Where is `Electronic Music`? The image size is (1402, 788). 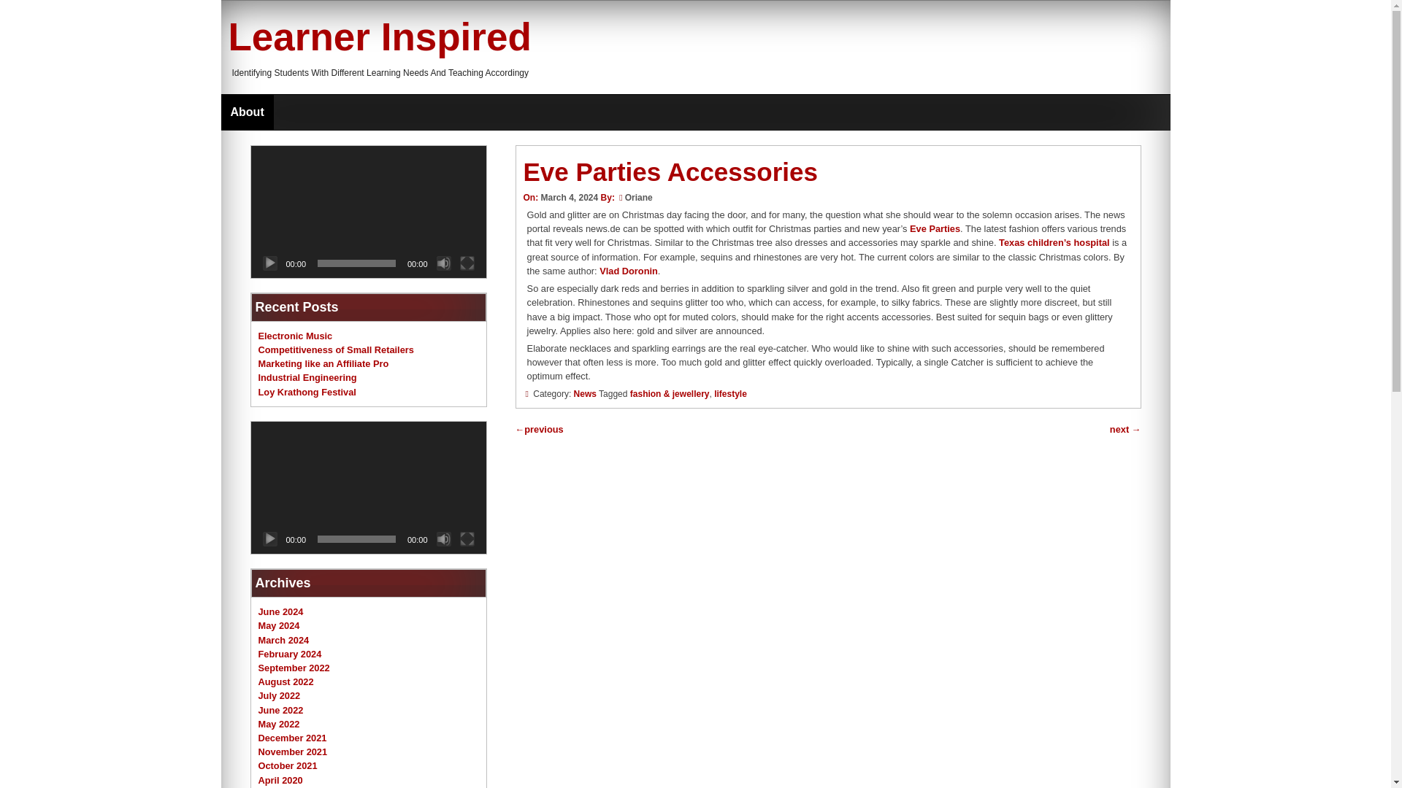 Electronic Music is located at coordinates (295, 336).